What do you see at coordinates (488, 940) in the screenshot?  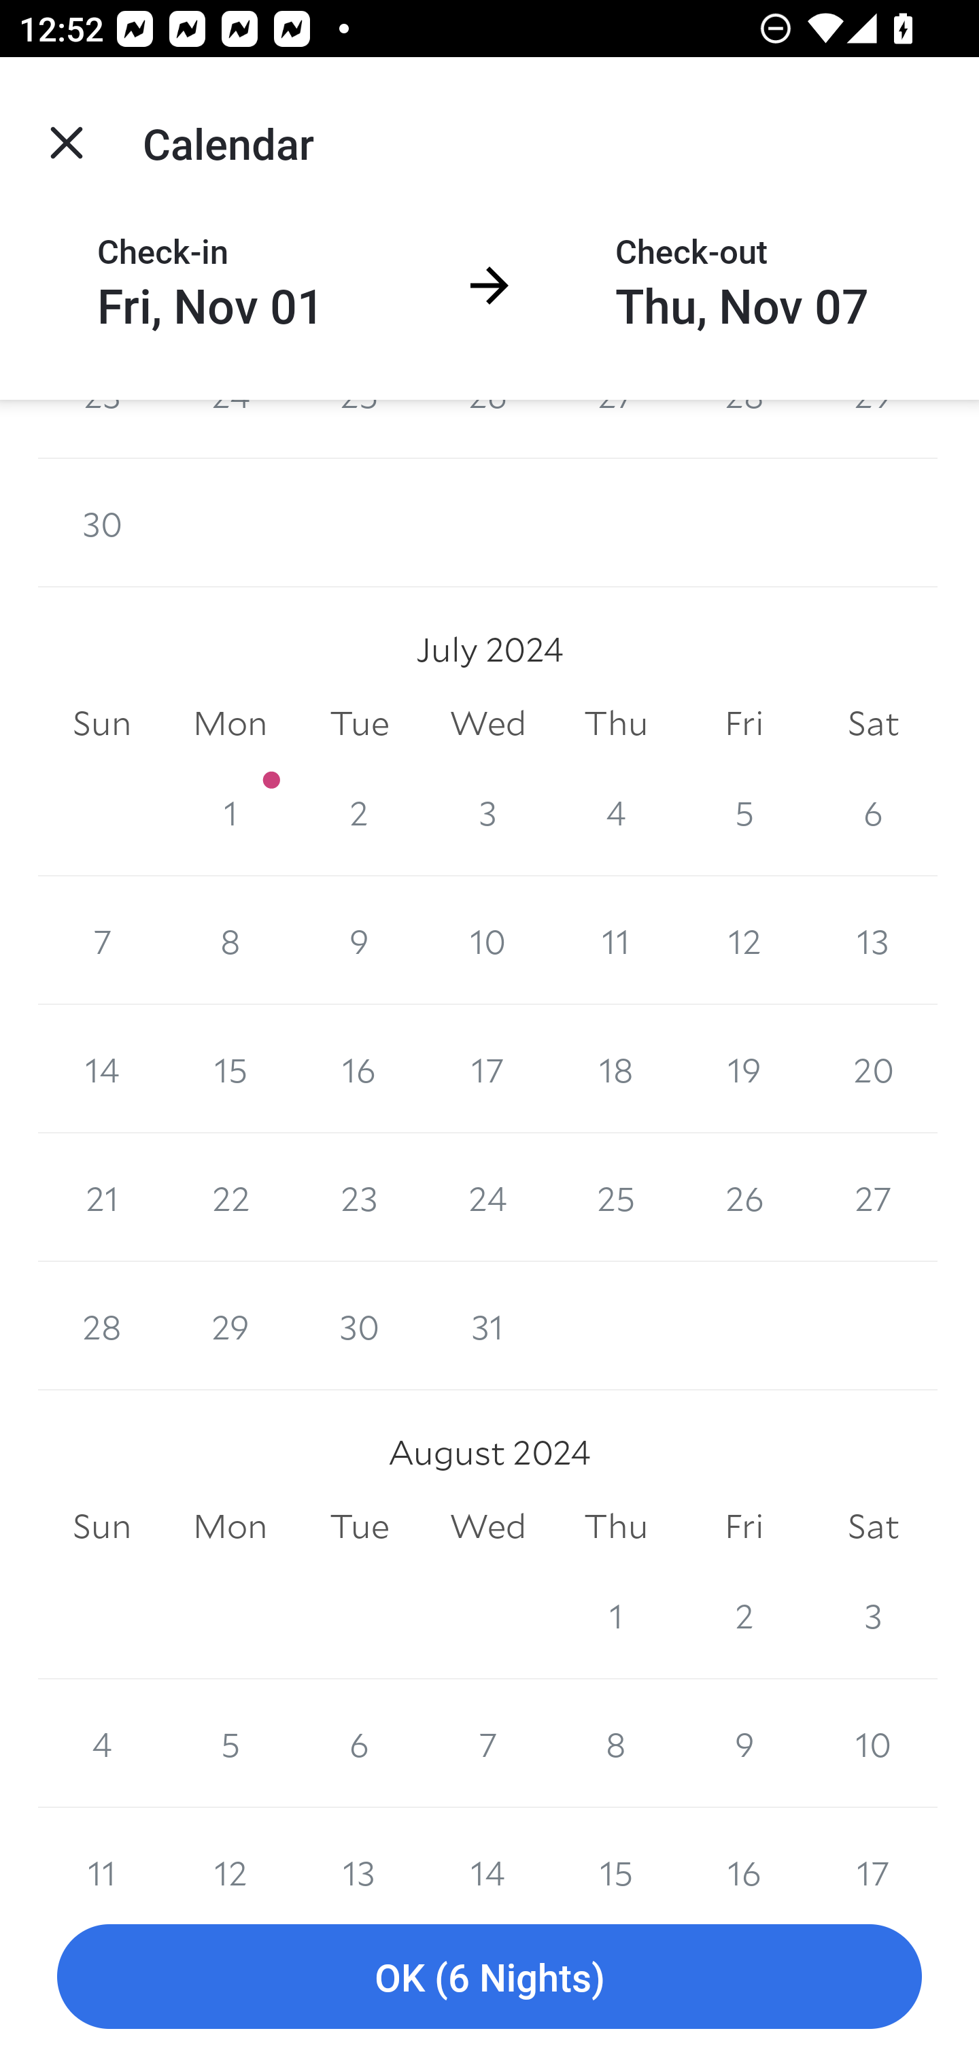 I see `10 10 July 2024` at bounding box center [488, 940].